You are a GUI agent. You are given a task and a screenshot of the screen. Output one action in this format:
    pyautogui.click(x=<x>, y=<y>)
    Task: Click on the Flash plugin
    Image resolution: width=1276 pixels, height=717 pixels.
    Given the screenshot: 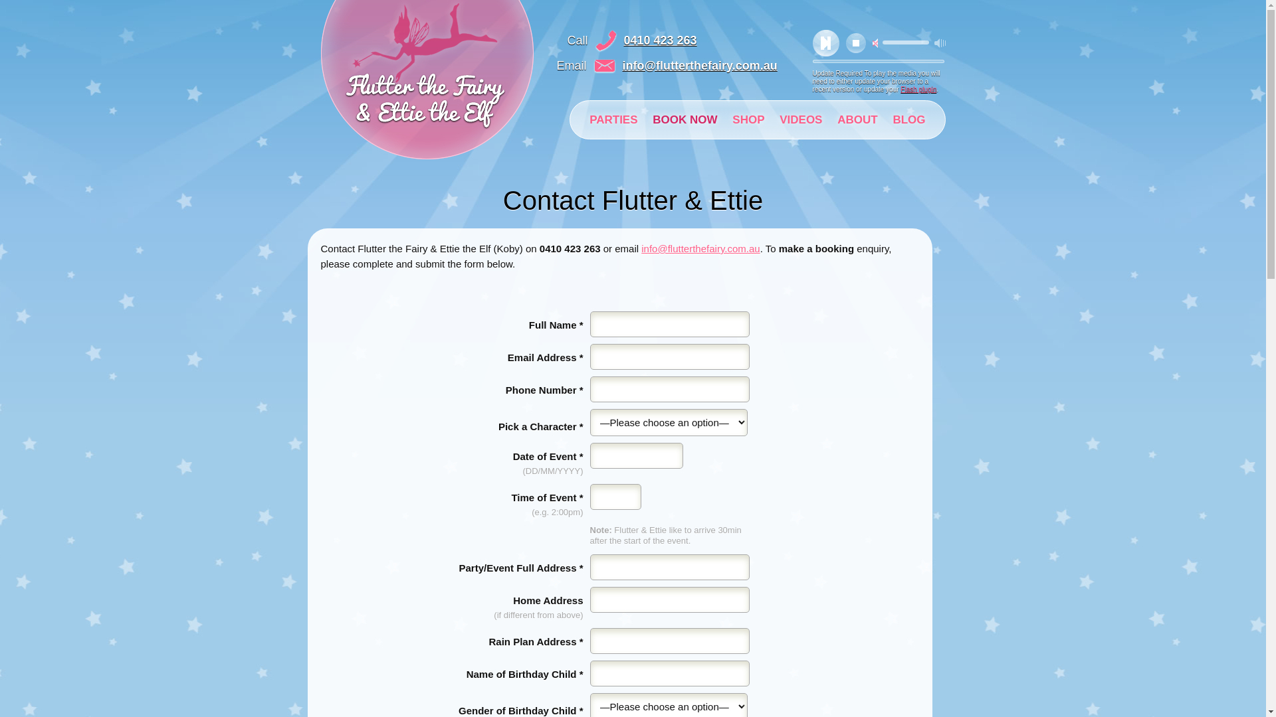 What is the action you would take?
    pyautogui.click(x=918, y=89)
    